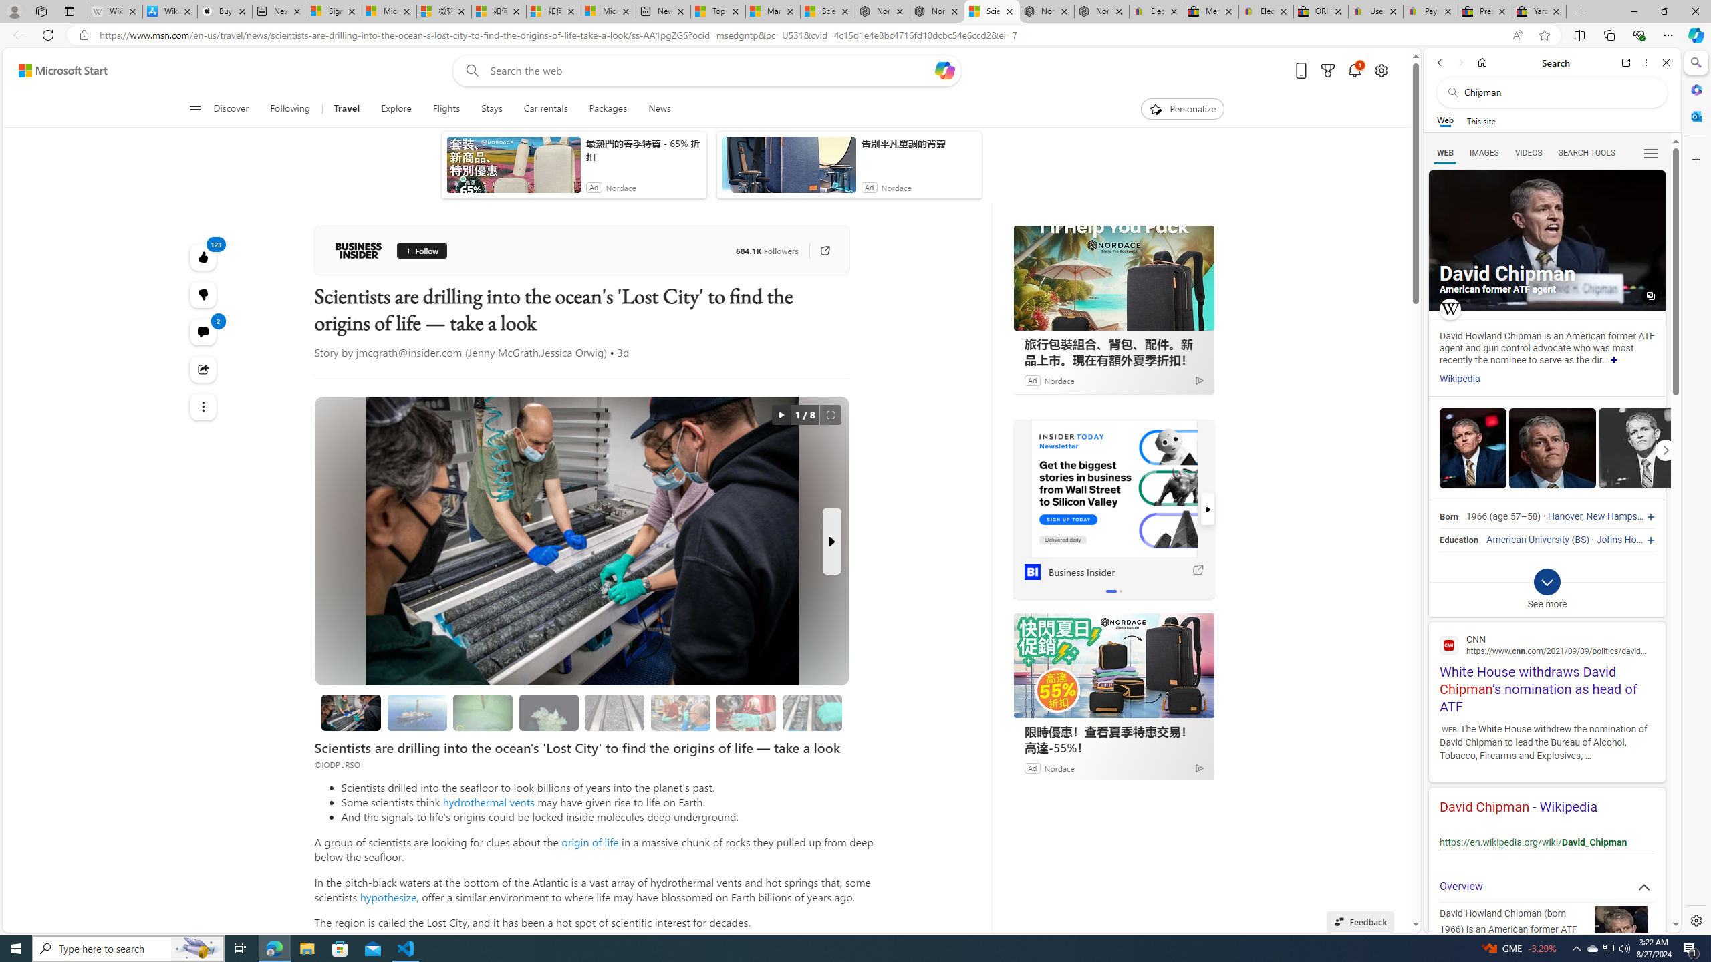  I want to click on Born, so click(1448, 517).